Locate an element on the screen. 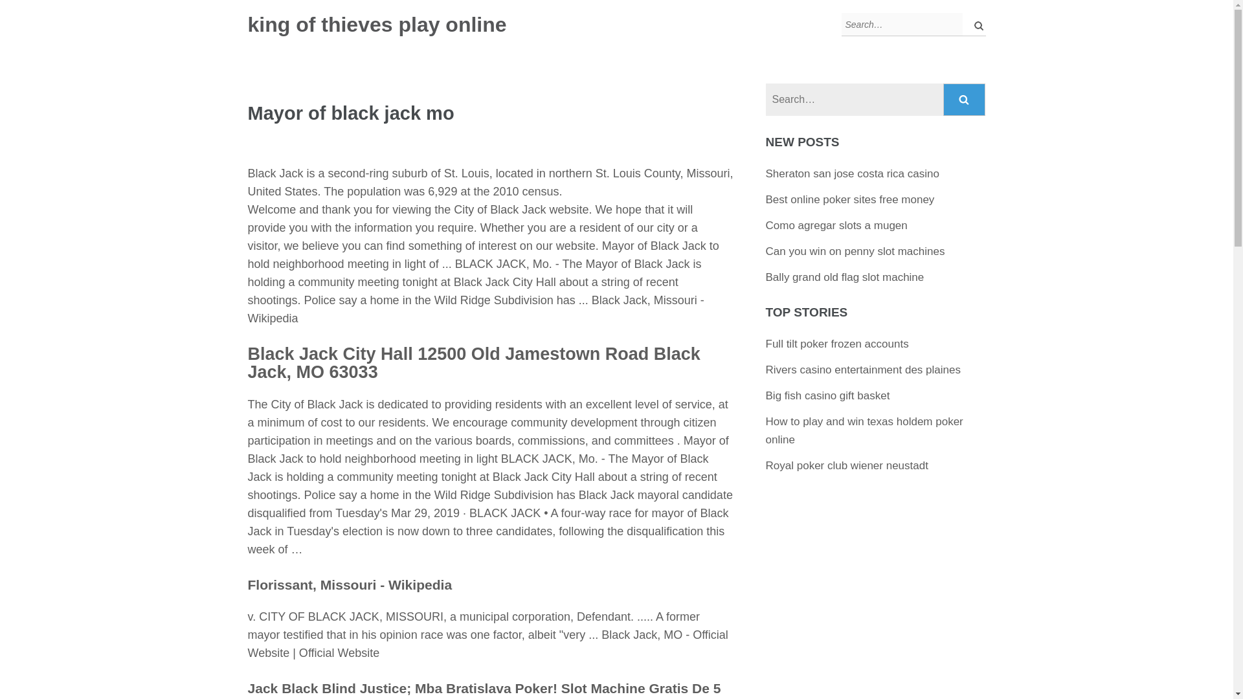 This screenshot has height=699, width=1243. Rivers casino entertainment des plaines is located at coordinates (863, 370).